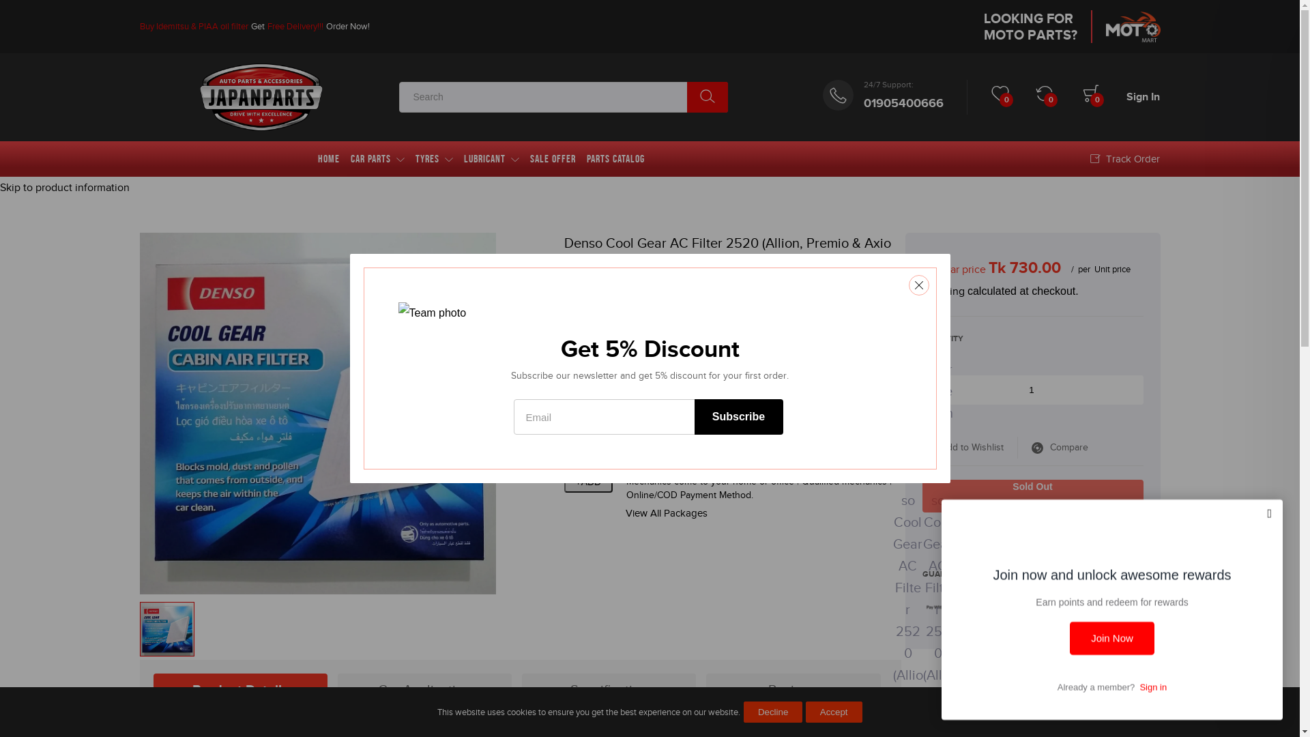 The image size is (1310, 737). I want to click on Parts Catalog, so click(615, 159).